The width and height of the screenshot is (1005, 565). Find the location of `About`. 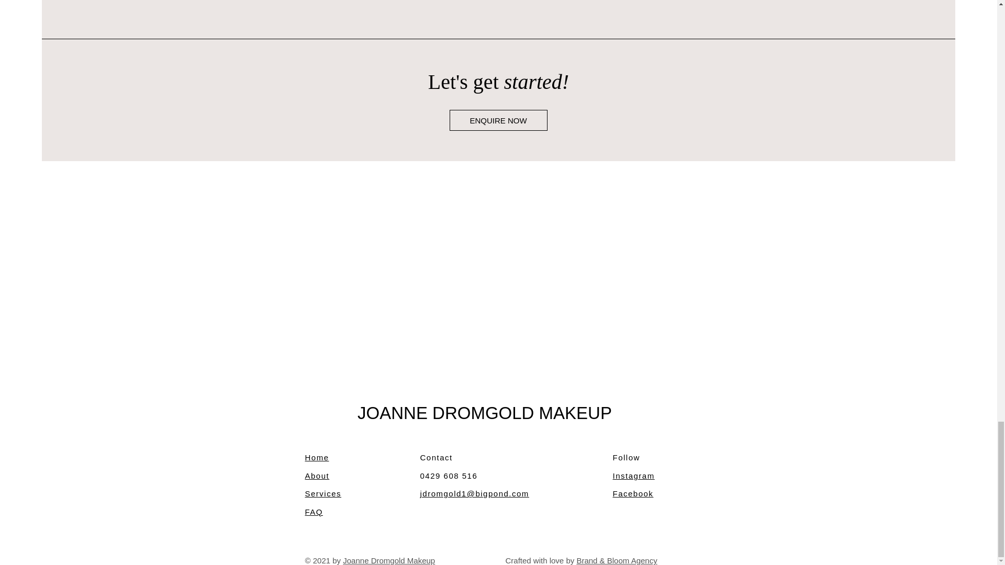

About is located at coordinates (317, 476).